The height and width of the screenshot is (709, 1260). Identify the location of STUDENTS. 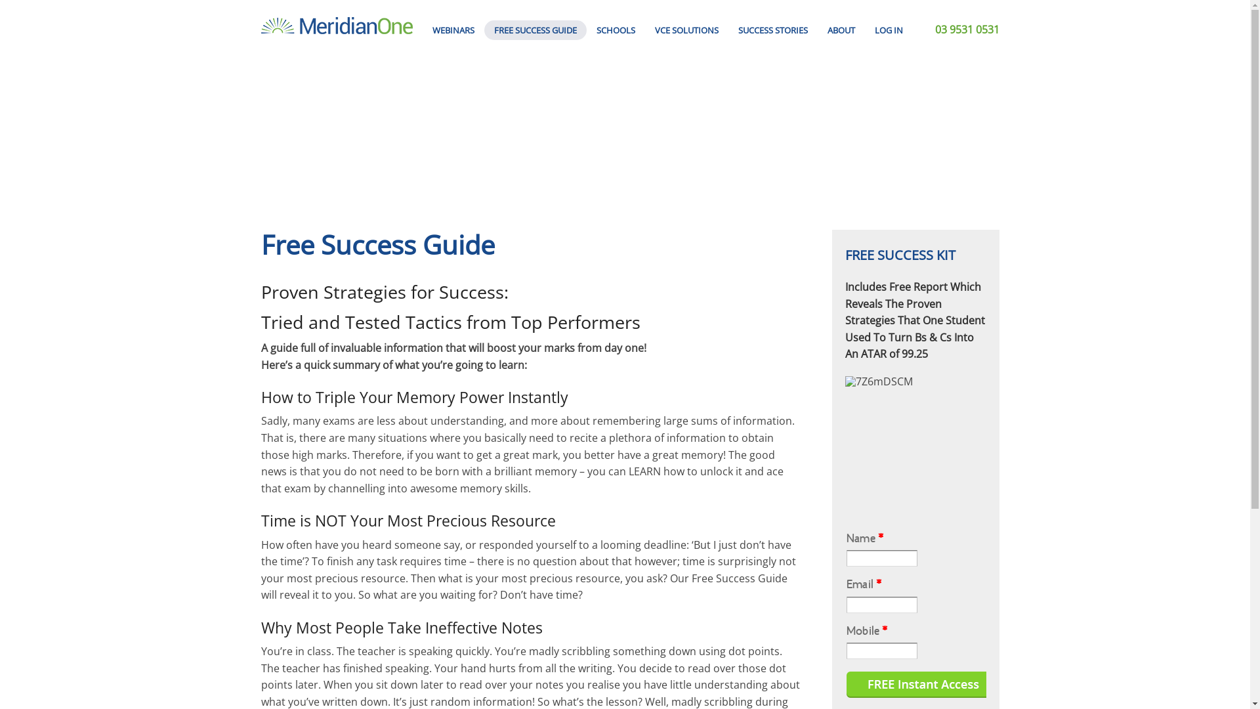
(773, 55).